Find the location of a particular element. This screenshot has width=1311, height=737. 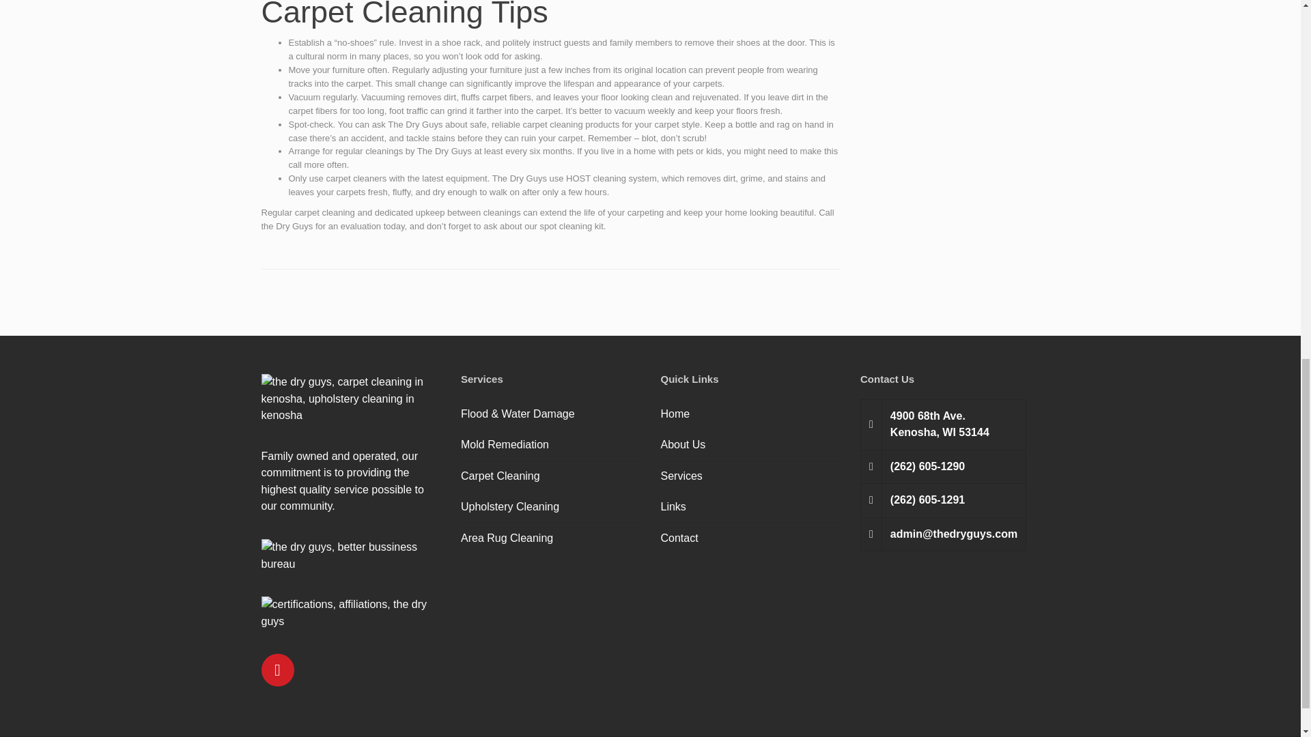

Address is located at coordinates (942, 424).